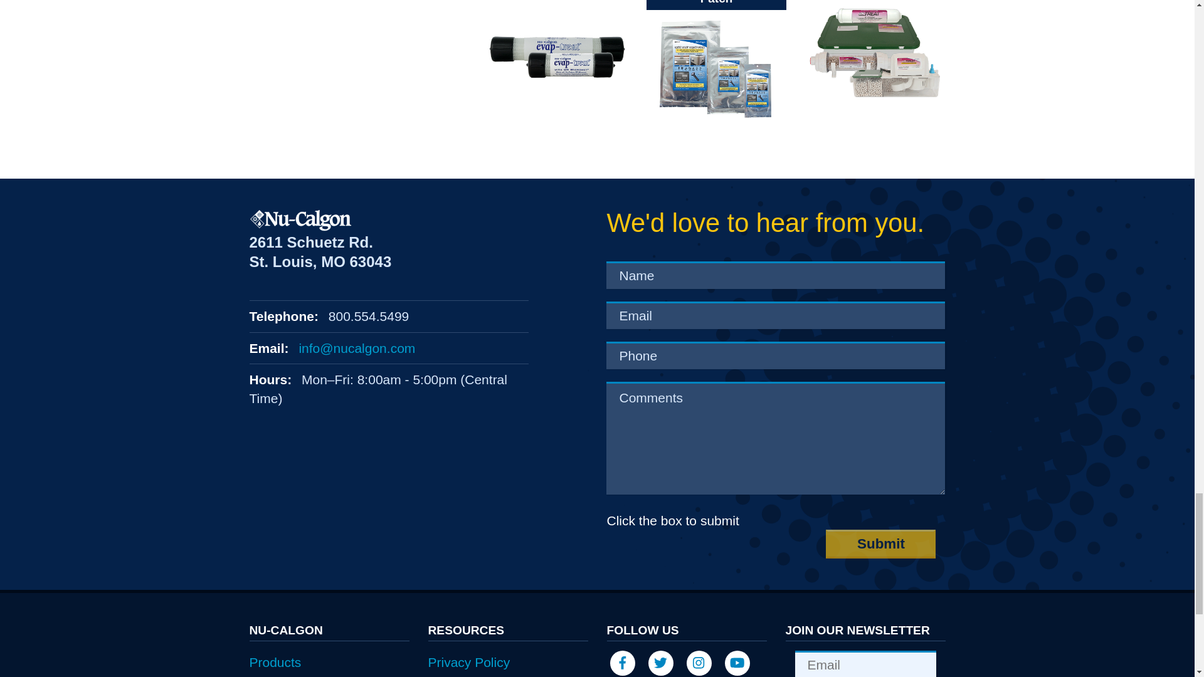 The height and width of the screenshot is (677, 1204). Describe the element at coordinates (880, 544) in the screenshot. I see `Submit` at that location.